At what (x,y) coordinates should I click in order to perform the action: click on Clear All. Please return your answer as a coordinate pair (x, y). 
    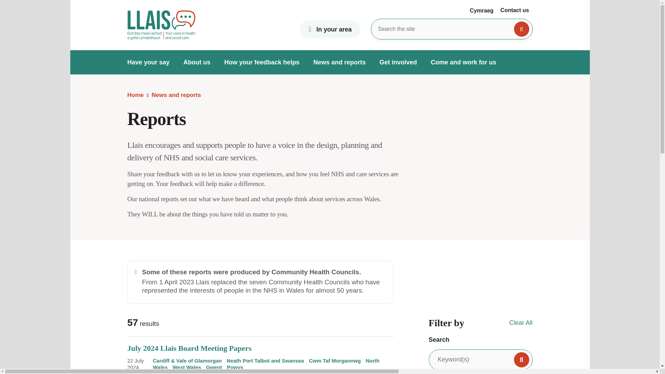
    Looking at the image, I should click on (521, 323).